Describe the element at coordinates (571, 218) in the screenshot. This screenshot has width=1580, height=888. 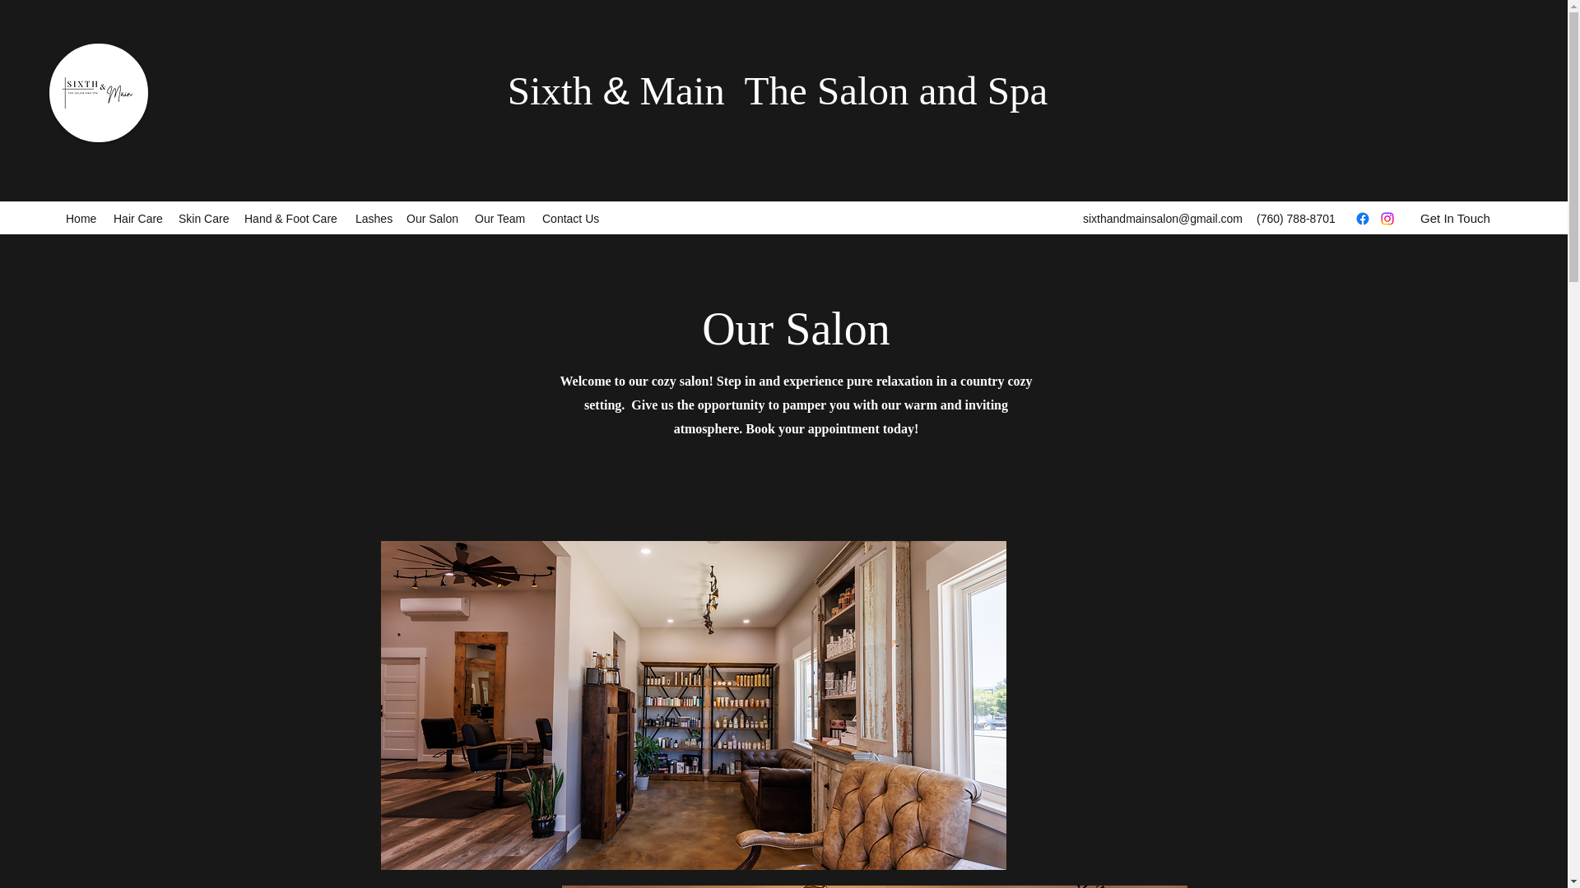
I see `Contact Us` at that location.